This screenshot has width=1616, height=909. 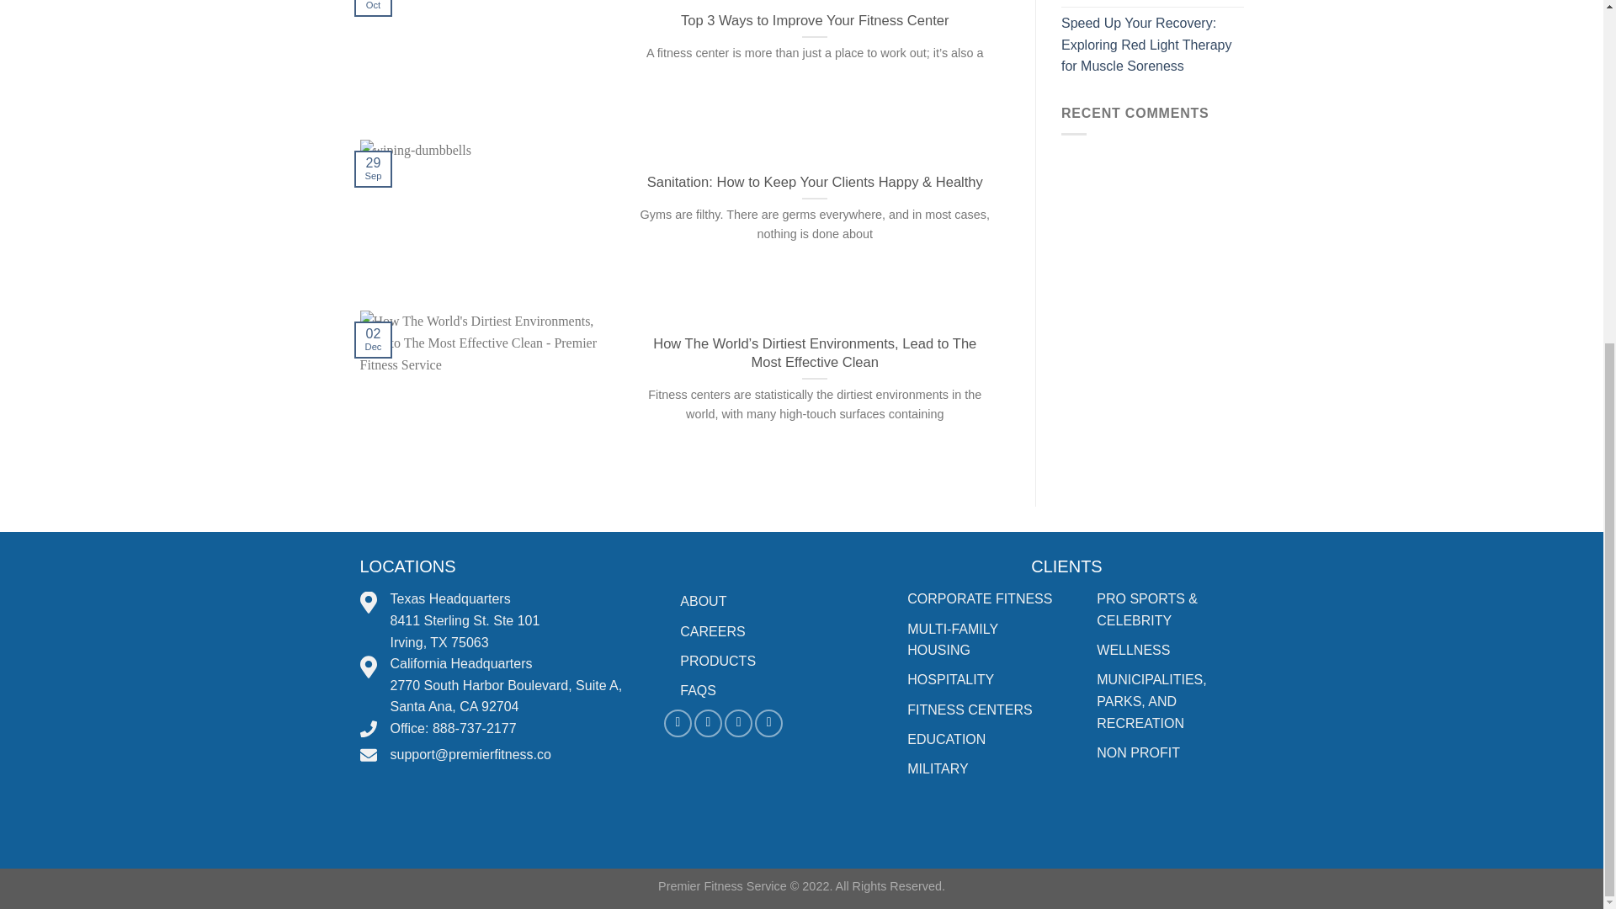 What do you see at coordinates (768, 723) in the screenshot?
I see `Follow on YouTube` at bounding box center [768, 723].